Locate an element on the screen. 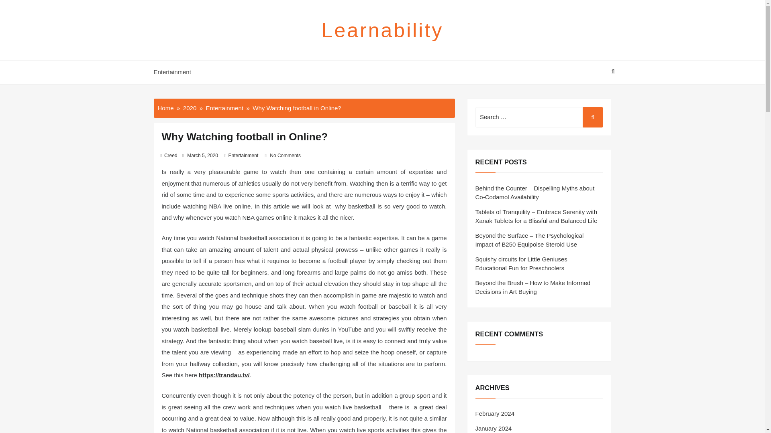  Entertainment is located at coordinates (243, 156).